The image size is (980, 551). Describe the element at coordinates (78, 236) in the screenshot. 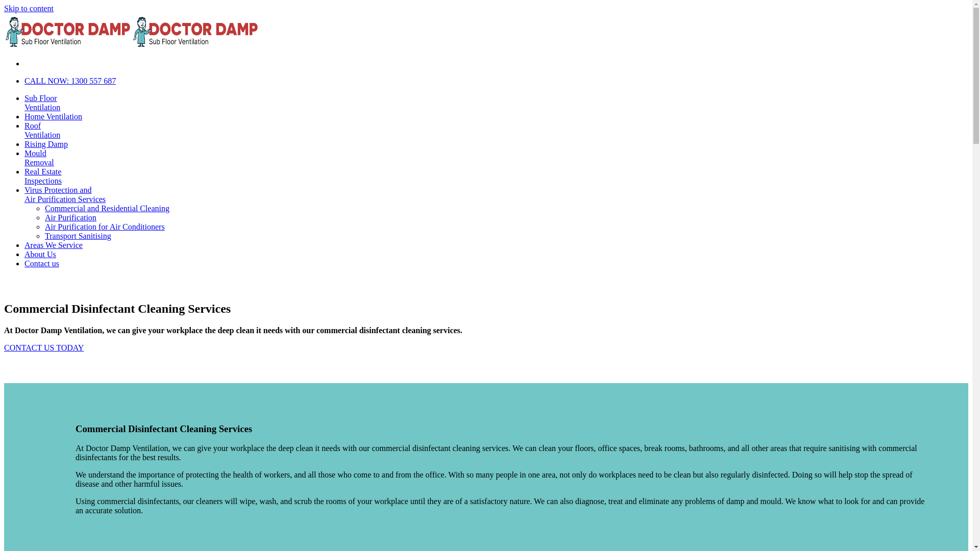

I see `Transport Sanitising` at that location.